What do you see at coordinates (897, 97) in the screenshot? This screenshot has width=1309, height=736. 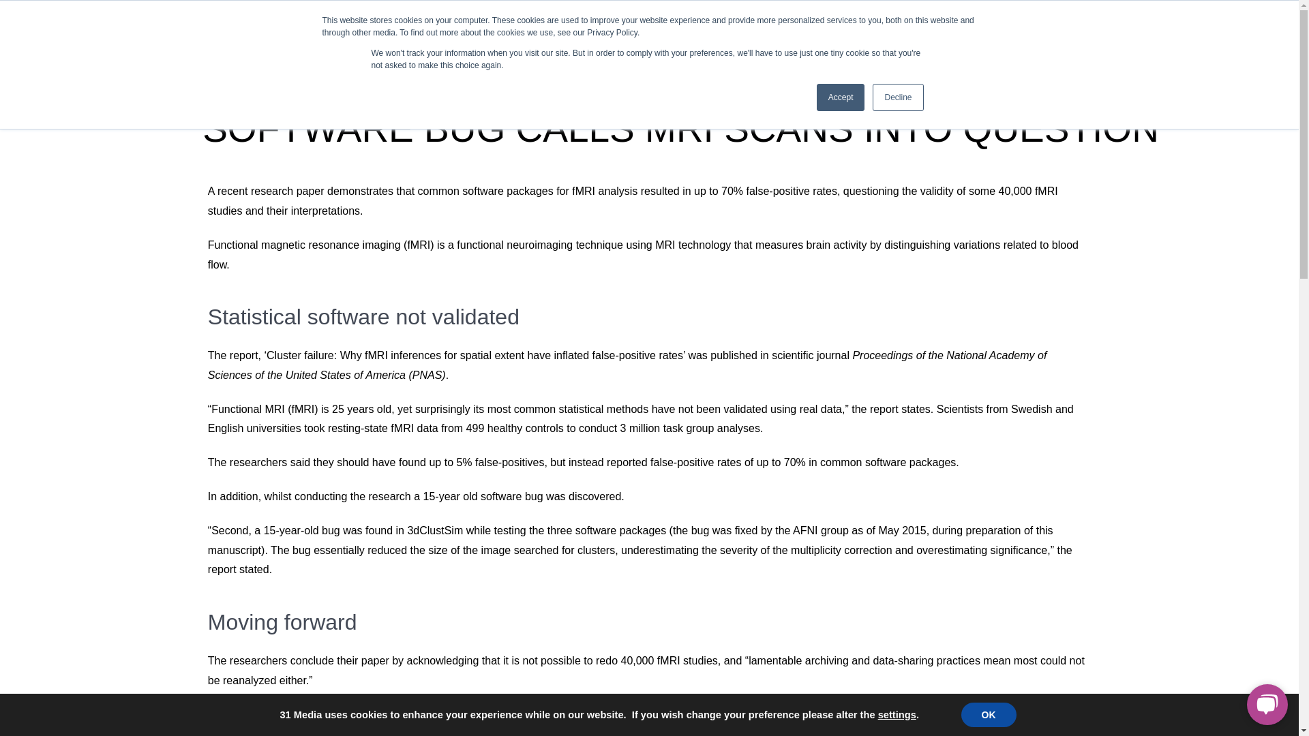 I see `Decline` at bounding box center [897, 97].